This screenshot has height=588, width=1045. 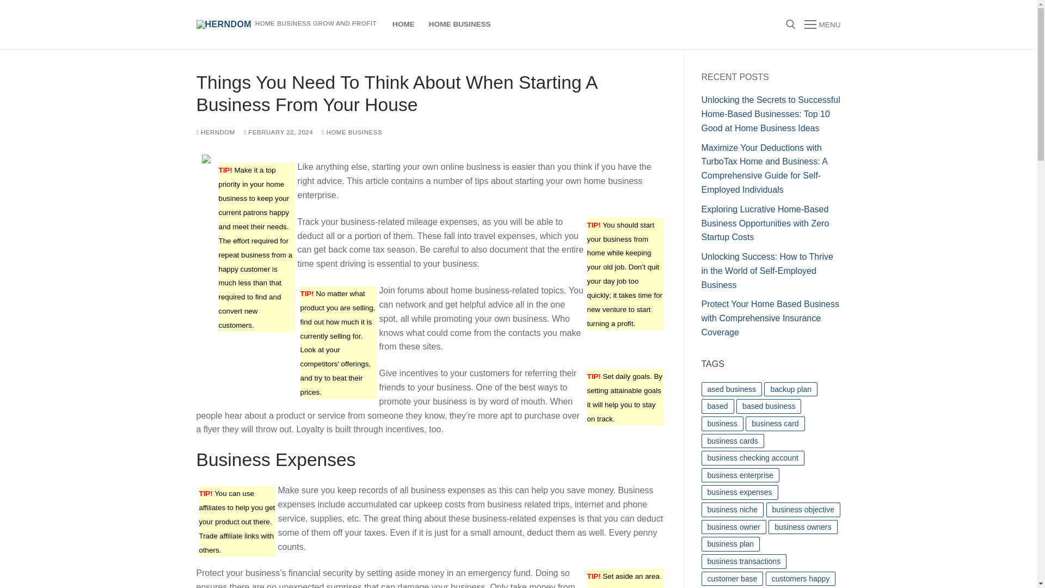 I want to click on HOME BUSINESS, so click(x=460, y=24).